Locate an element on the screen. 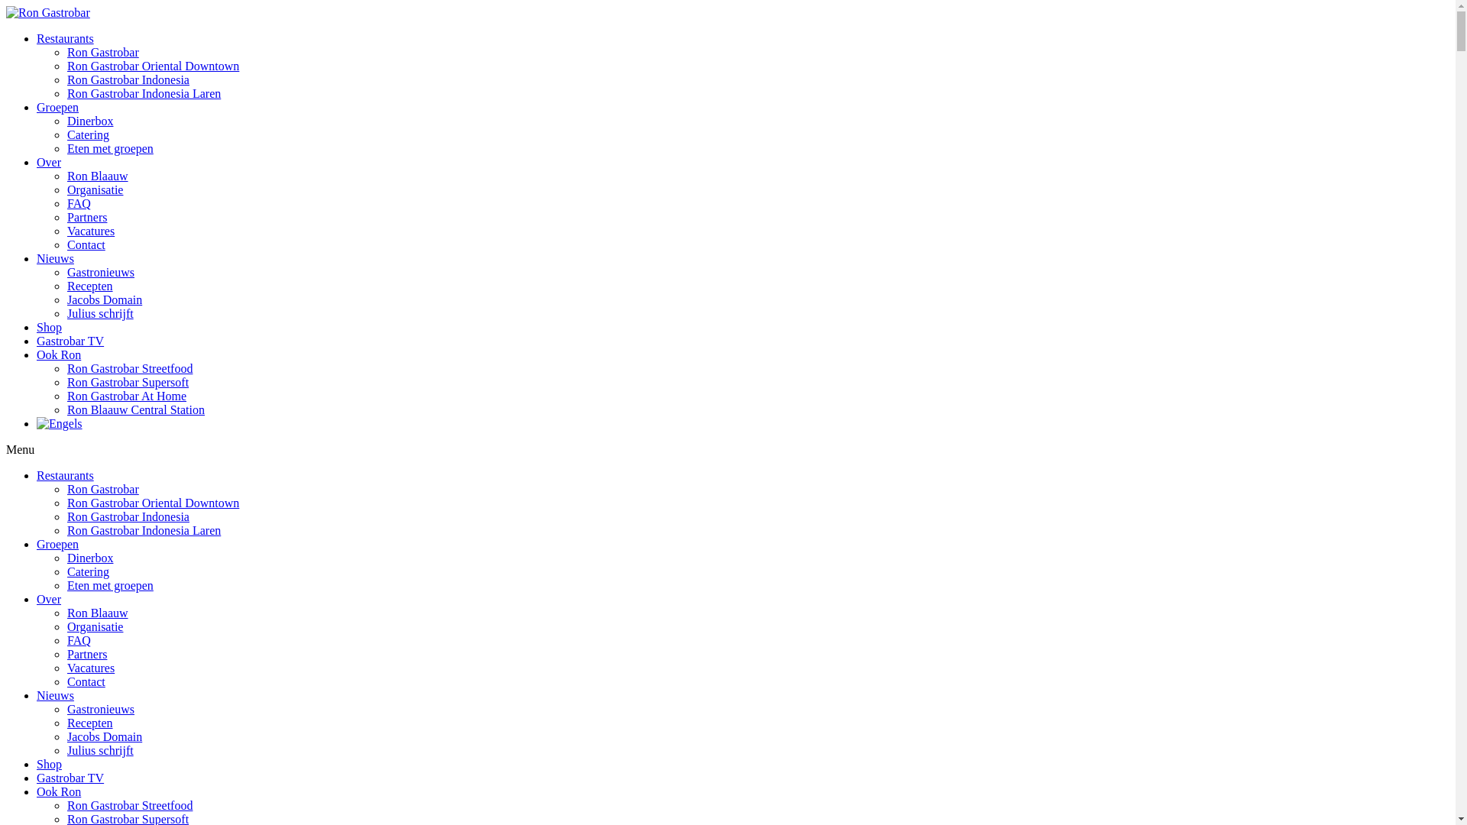  Ron Gastrobar Streetfood is located at coordinates (130, 368).